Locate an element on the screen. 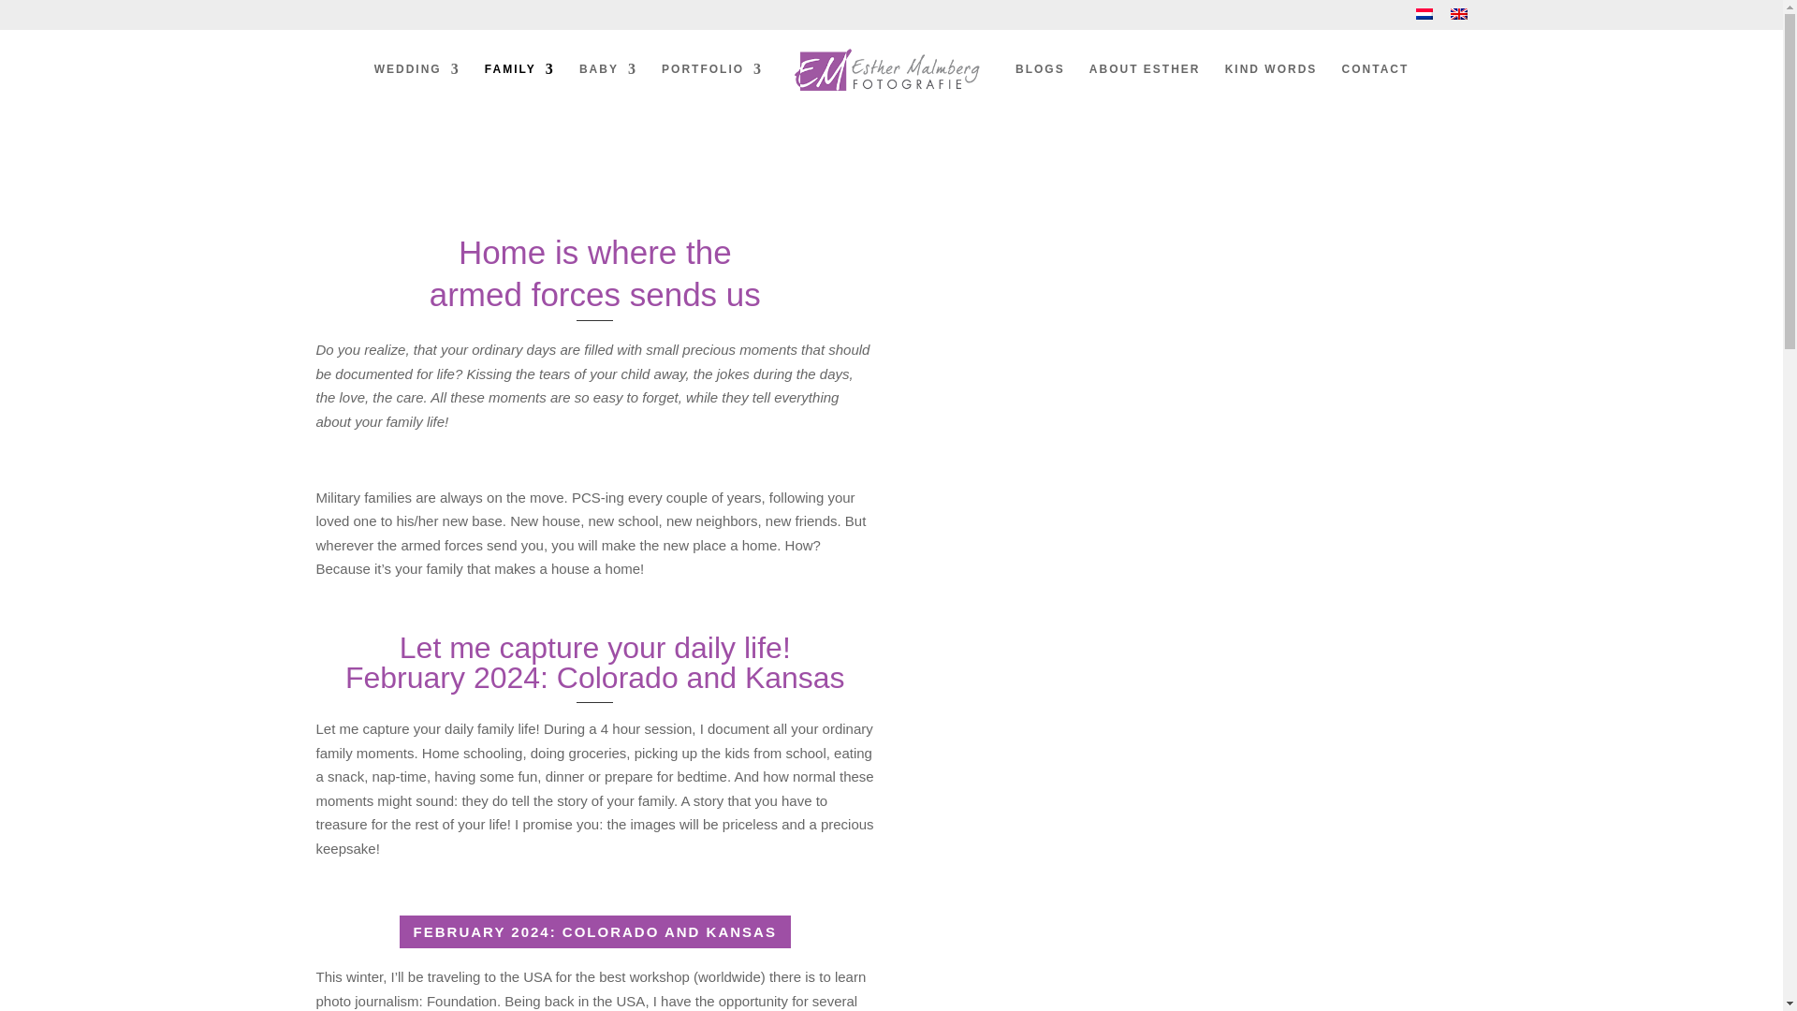 The height and width of the screenshot is (1011, 1797). BABY is located at coordinates (608, 84).